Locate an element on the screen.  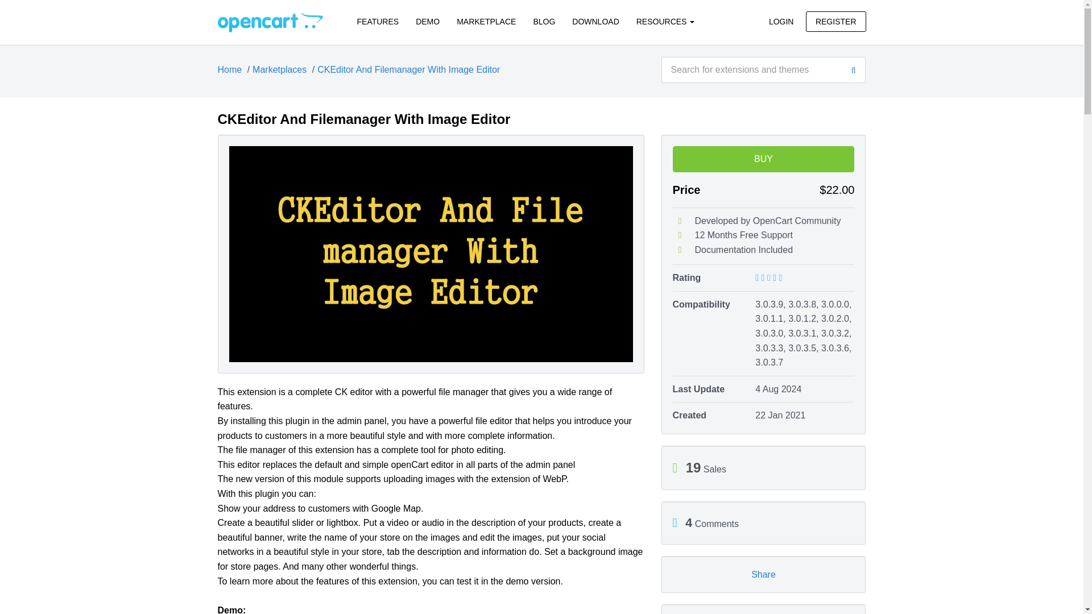
Home is located at coordinates (229, 69).